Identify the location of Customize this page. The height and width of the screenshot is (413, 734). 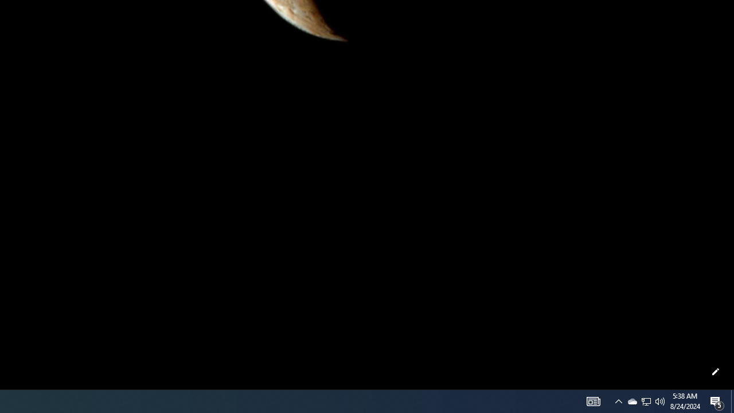
(716, 372).